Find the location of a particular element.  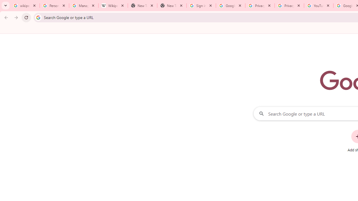

Manage your Location History - Google Search Help is located at coordinates (84, 6).